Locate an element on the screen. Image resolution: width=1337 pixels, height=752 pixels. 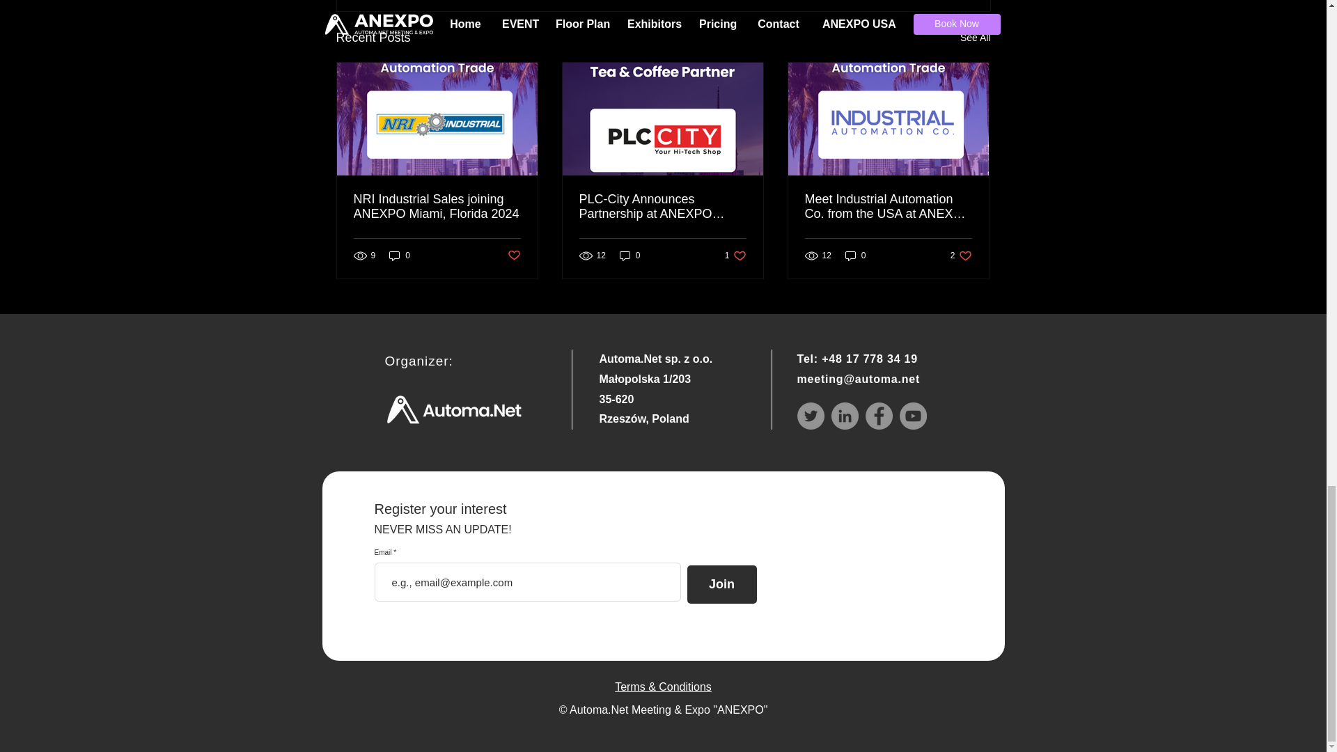
Post not marked as liked is located at coordinates (735, 255).